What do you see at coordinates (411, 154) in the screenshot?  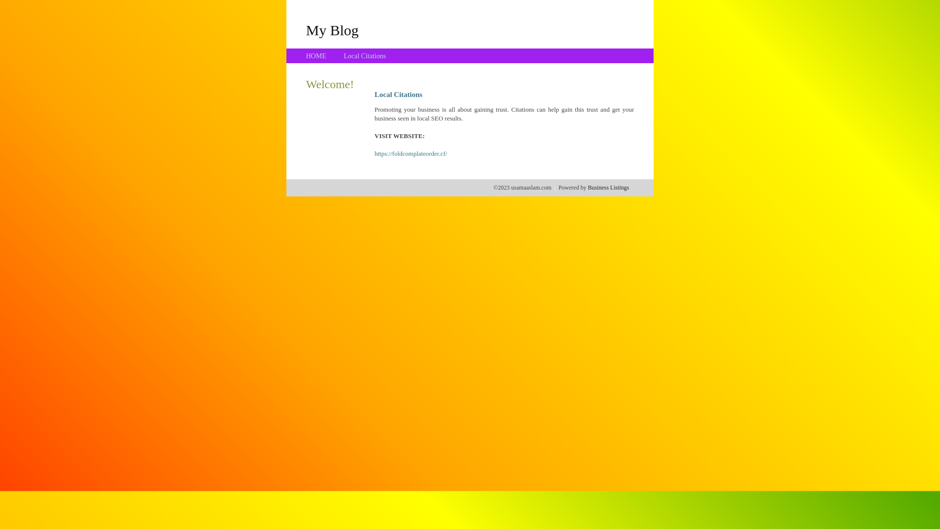 I see `https://foldcomplateorder.cf/` at bounding box center [411, 154].